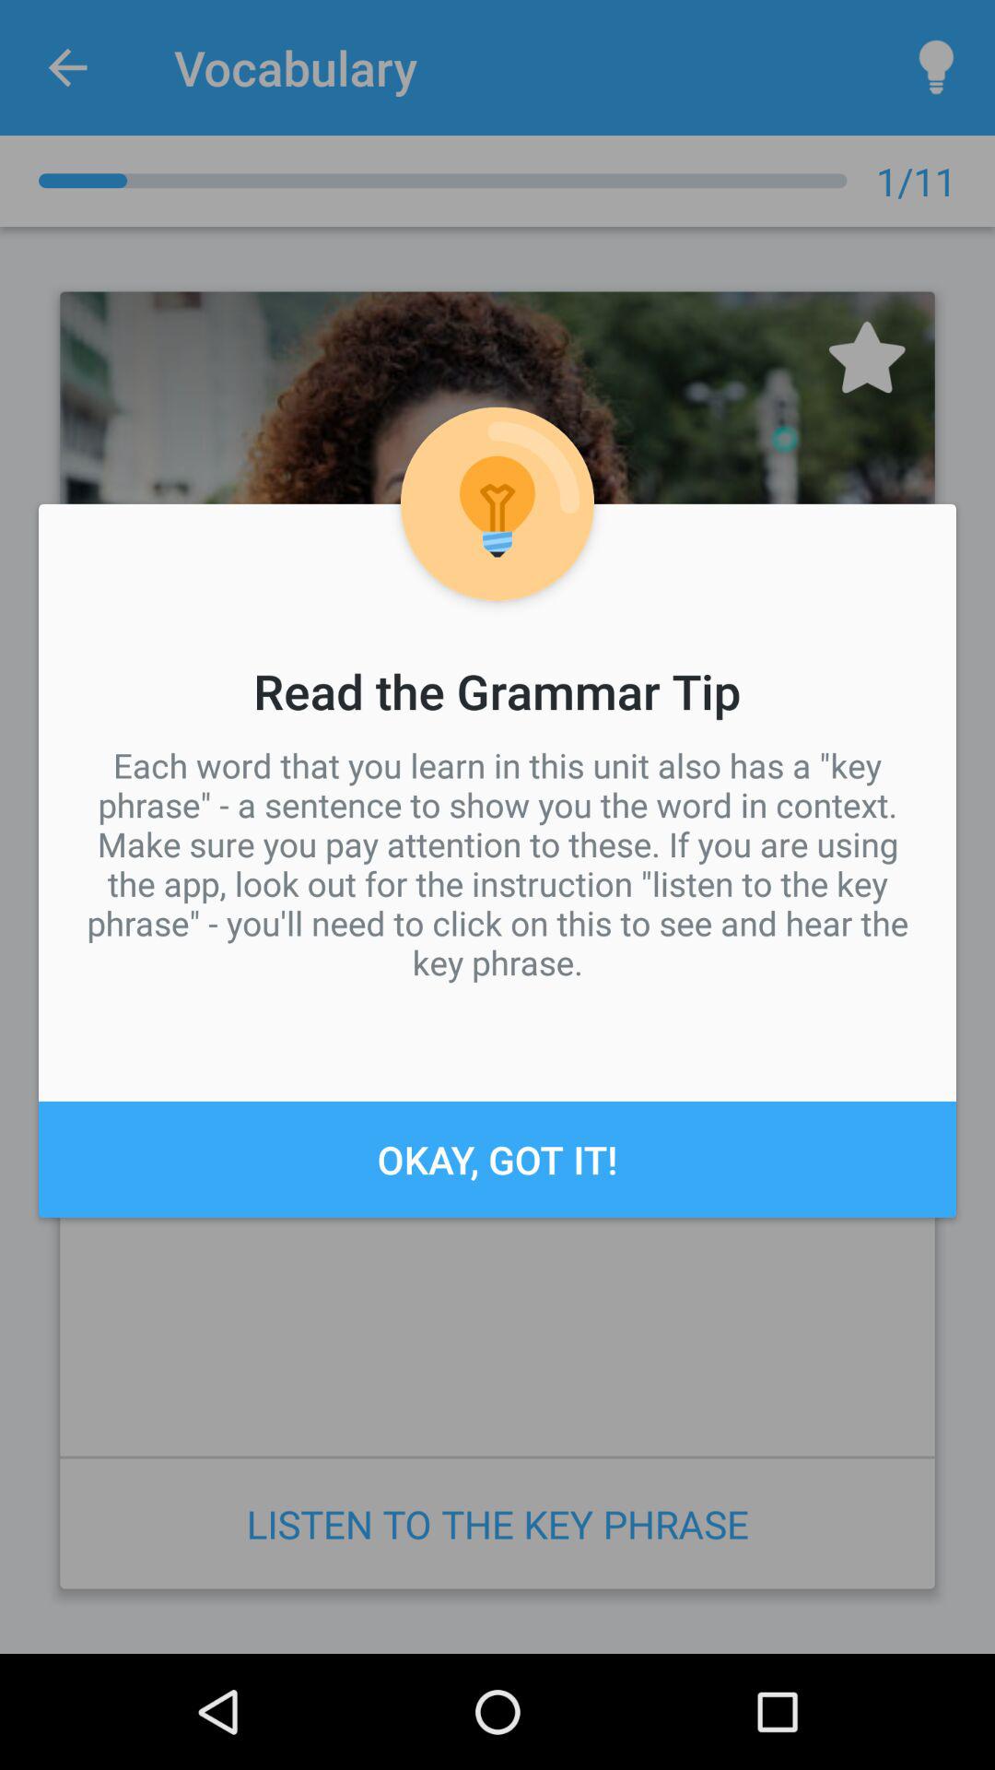 The width and height of the screenshot is (995, 1770). I want to click on select the okay, got it! item, so click(497, 1159).